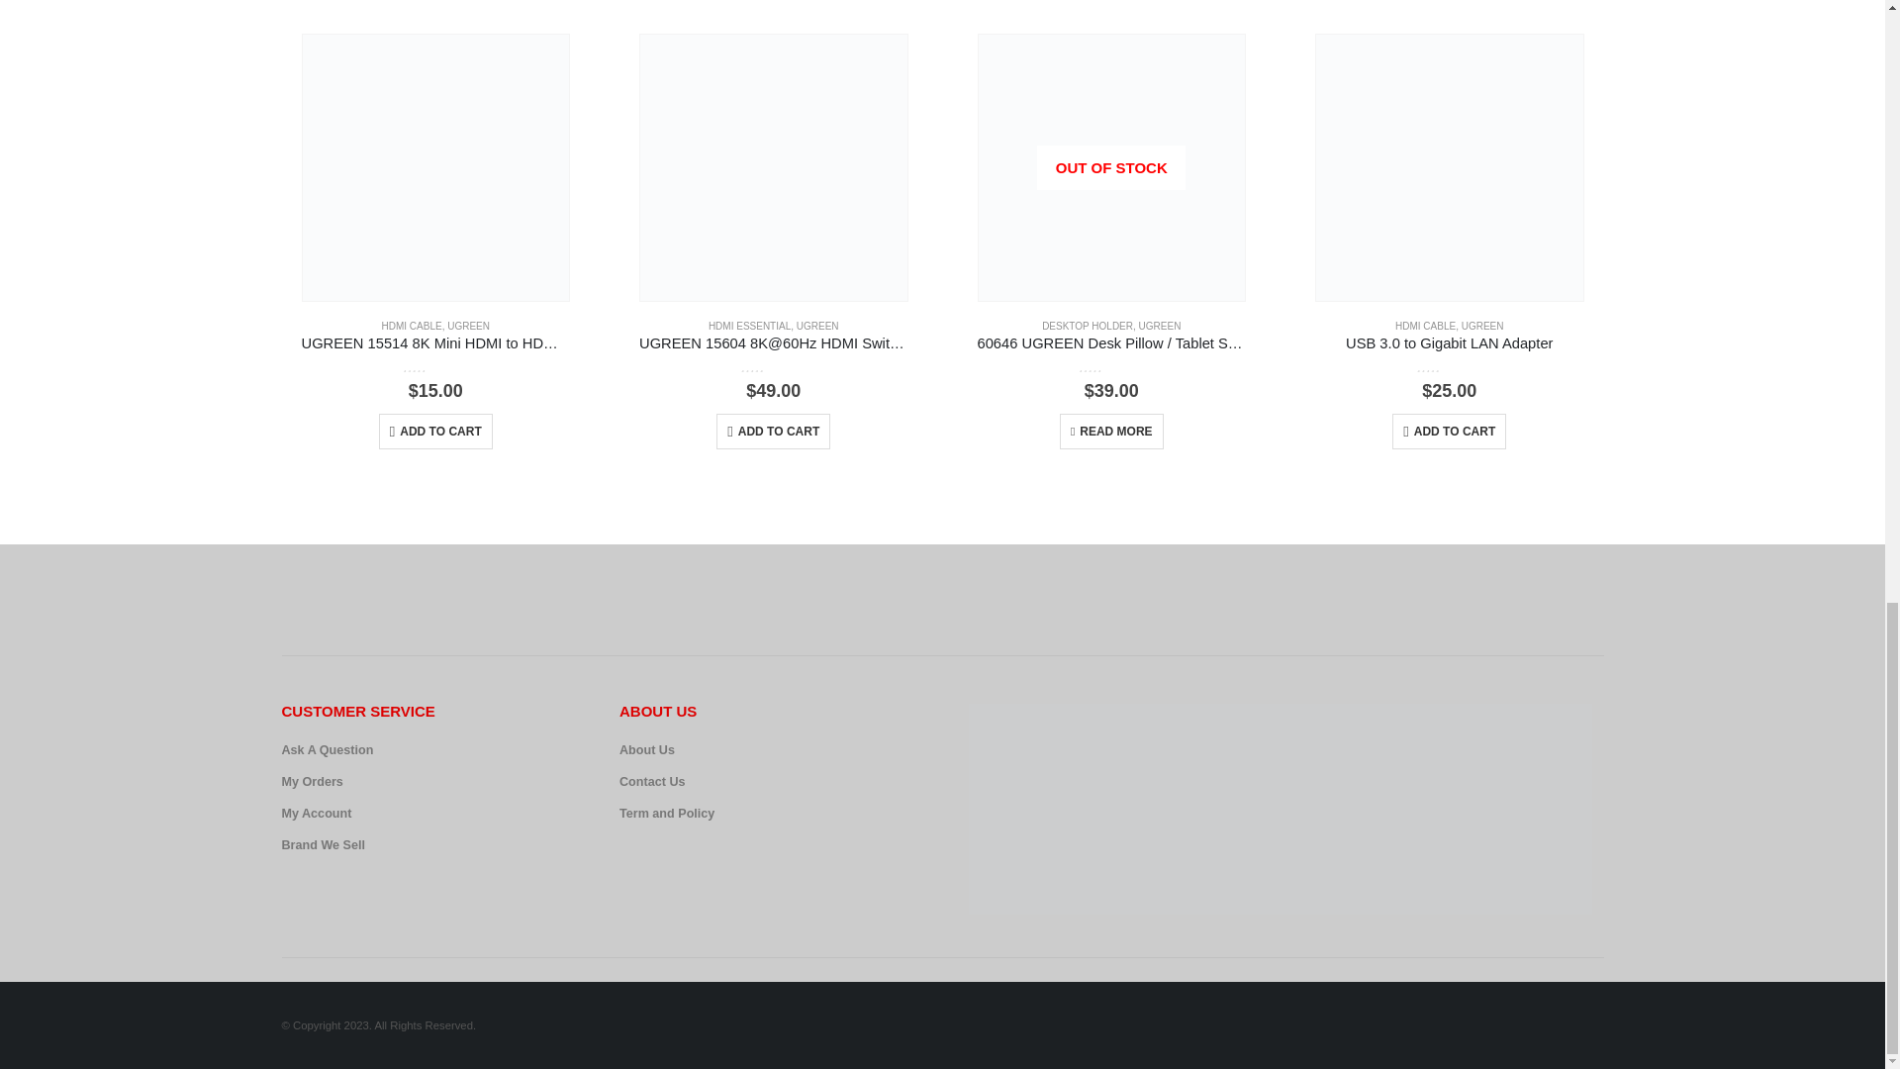 The image size is (1900, 1069). I want to click on OUT OF STOCK, so click(1110, 167).